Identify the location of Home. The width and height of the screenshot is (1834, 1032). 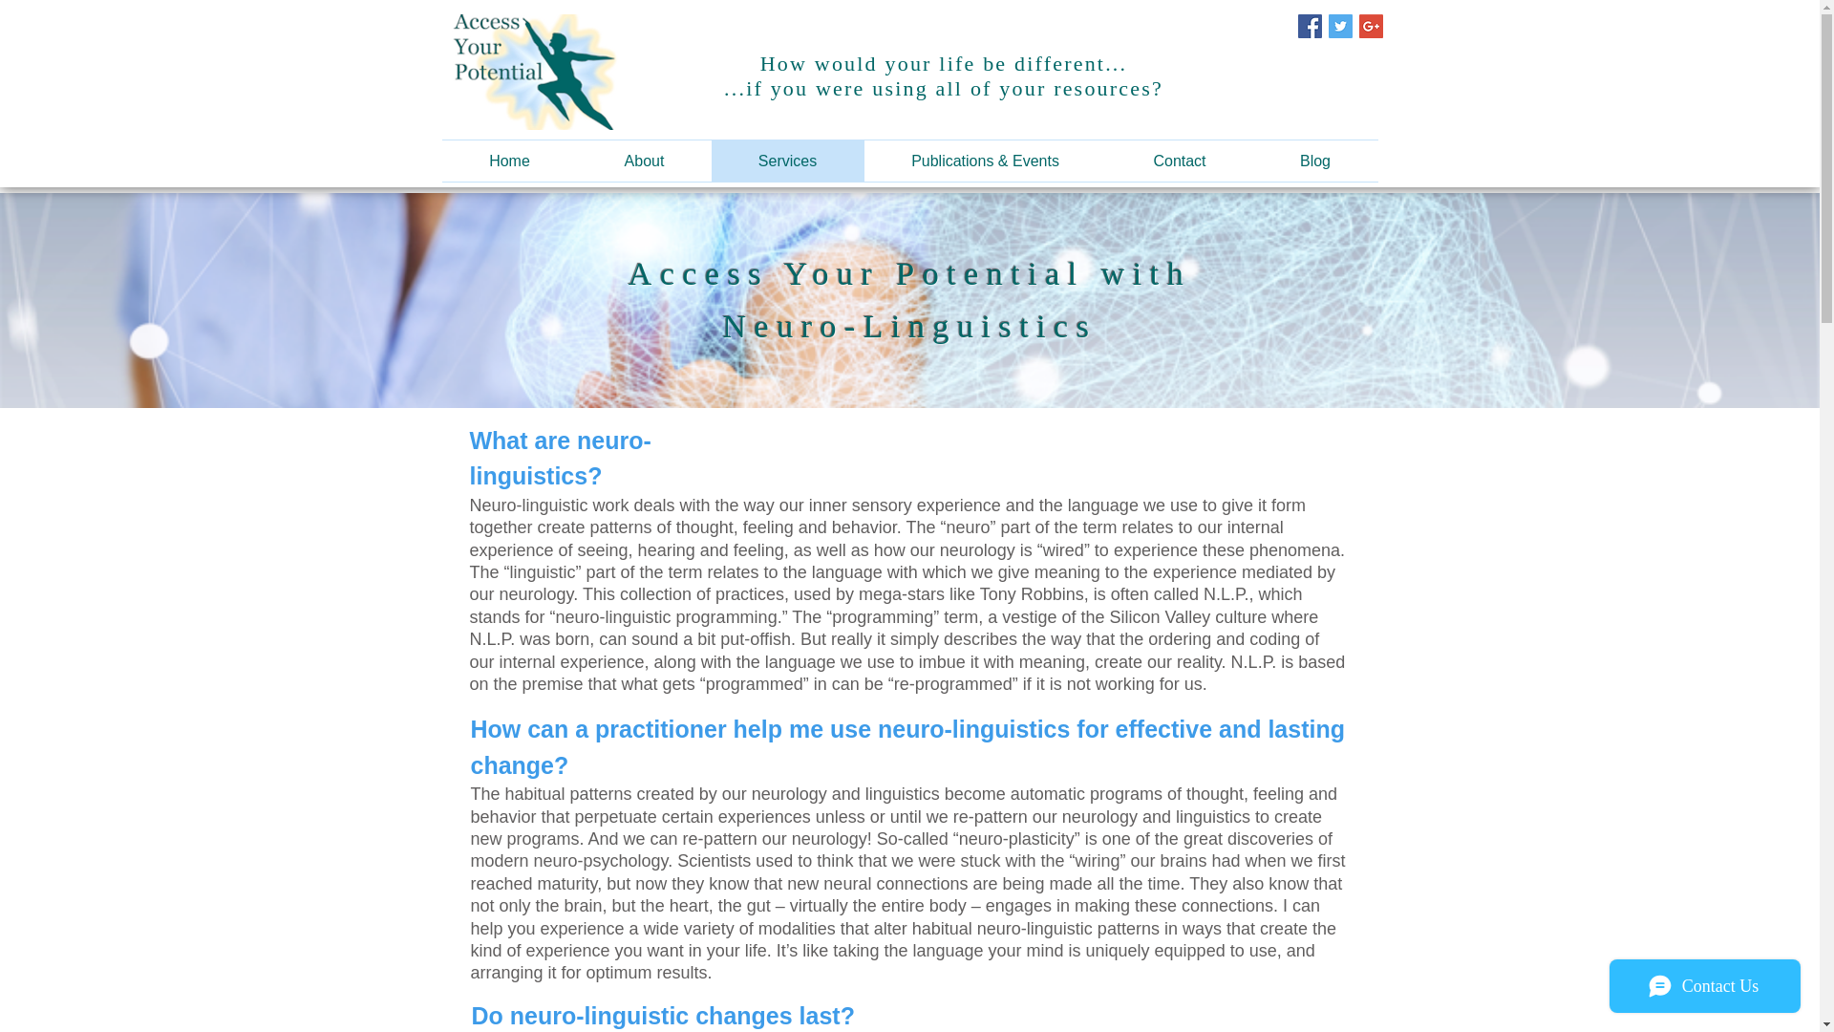
(509, 161).